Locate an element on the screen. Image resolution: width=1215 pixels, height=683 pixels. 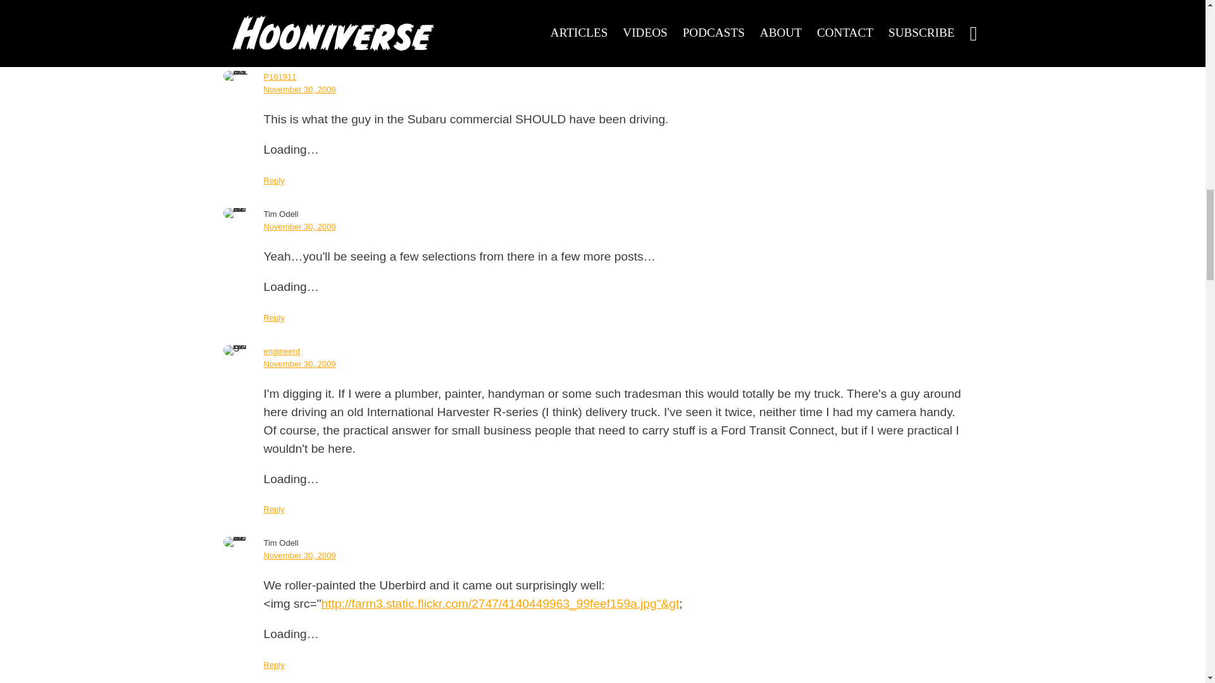
Reply is located at coordinates (273, 43).